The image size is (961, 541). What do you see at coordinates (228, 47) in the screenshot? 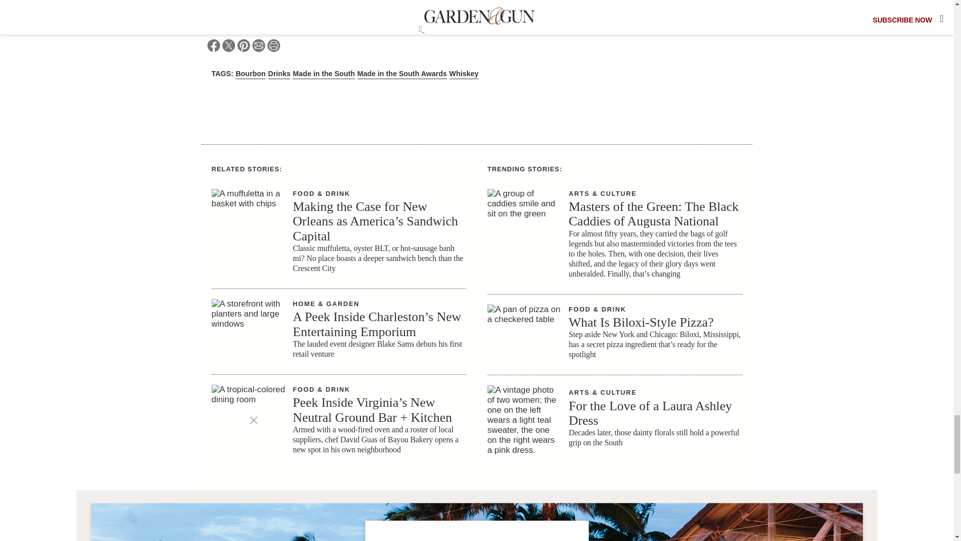
I see `Share on X` at bounding box center [228, 47].